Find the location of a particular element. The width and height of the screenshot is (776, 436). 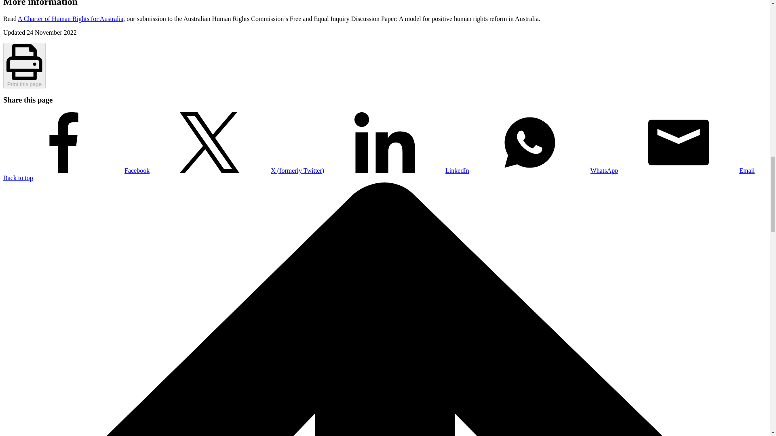

A Charter of Human Rights for Australia is located at coordinates (70, 19).